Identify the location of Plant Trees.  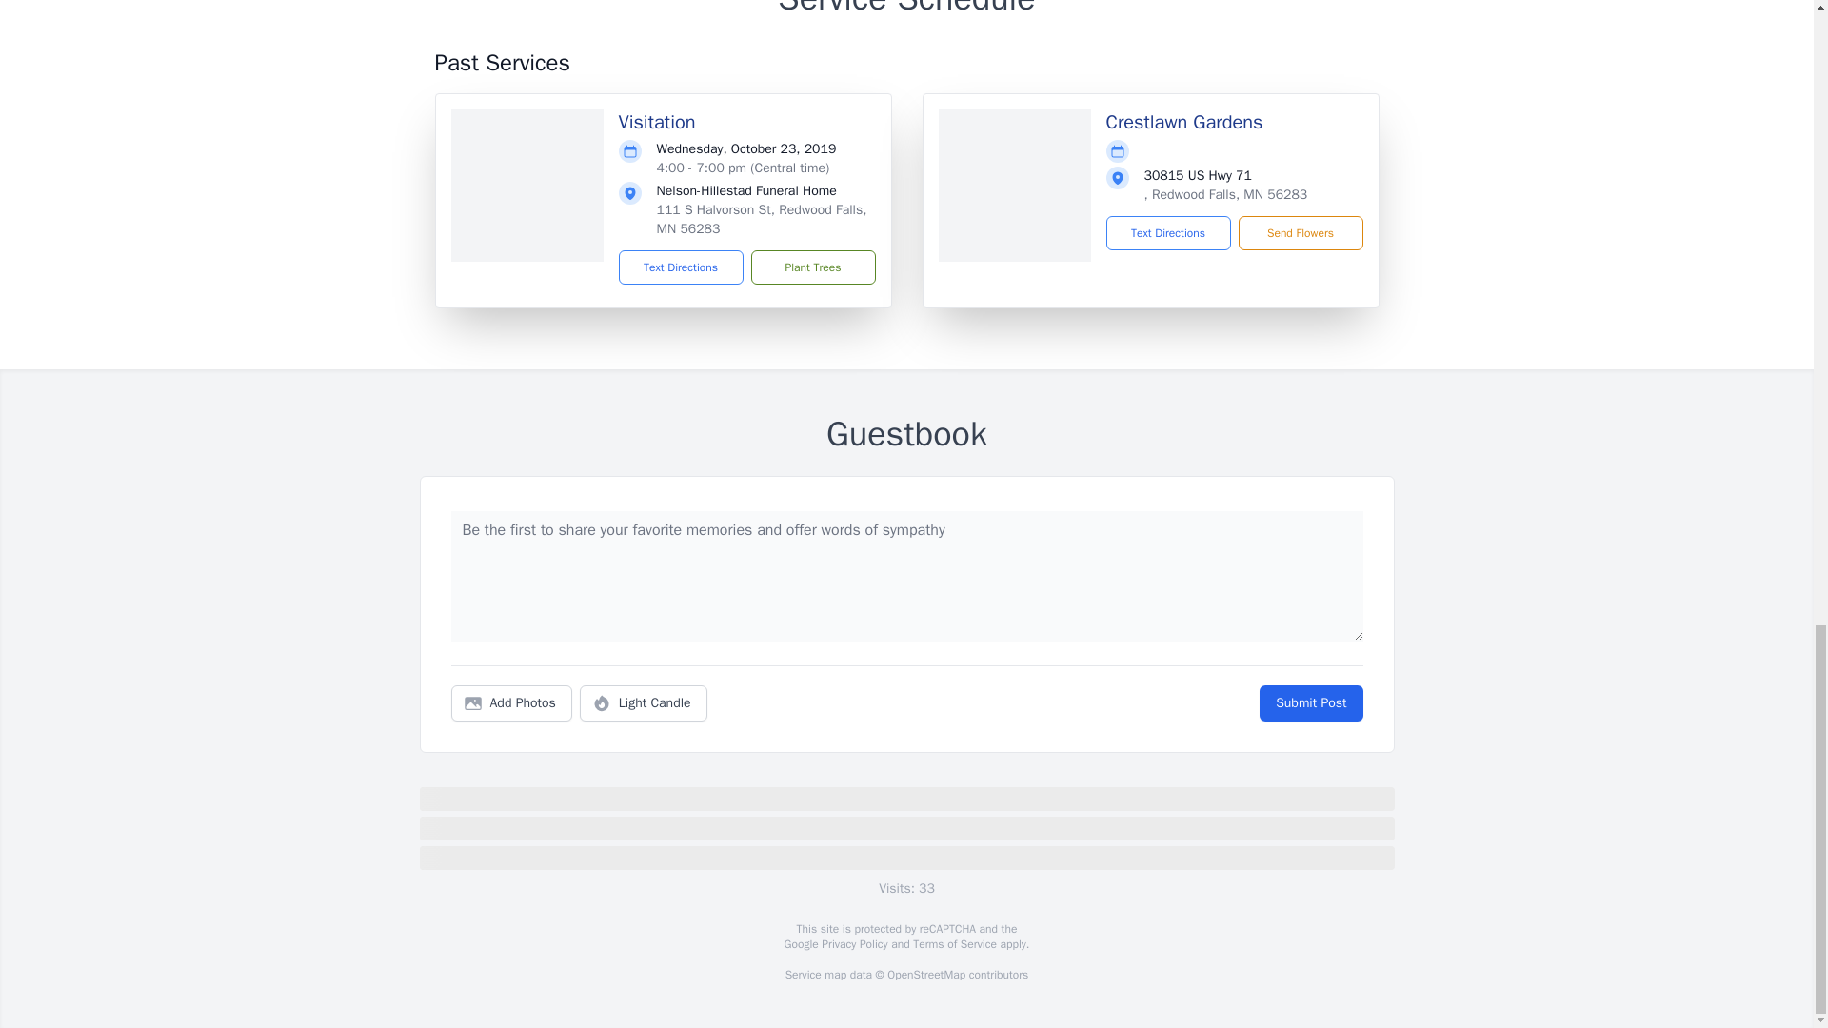
(812, 267).